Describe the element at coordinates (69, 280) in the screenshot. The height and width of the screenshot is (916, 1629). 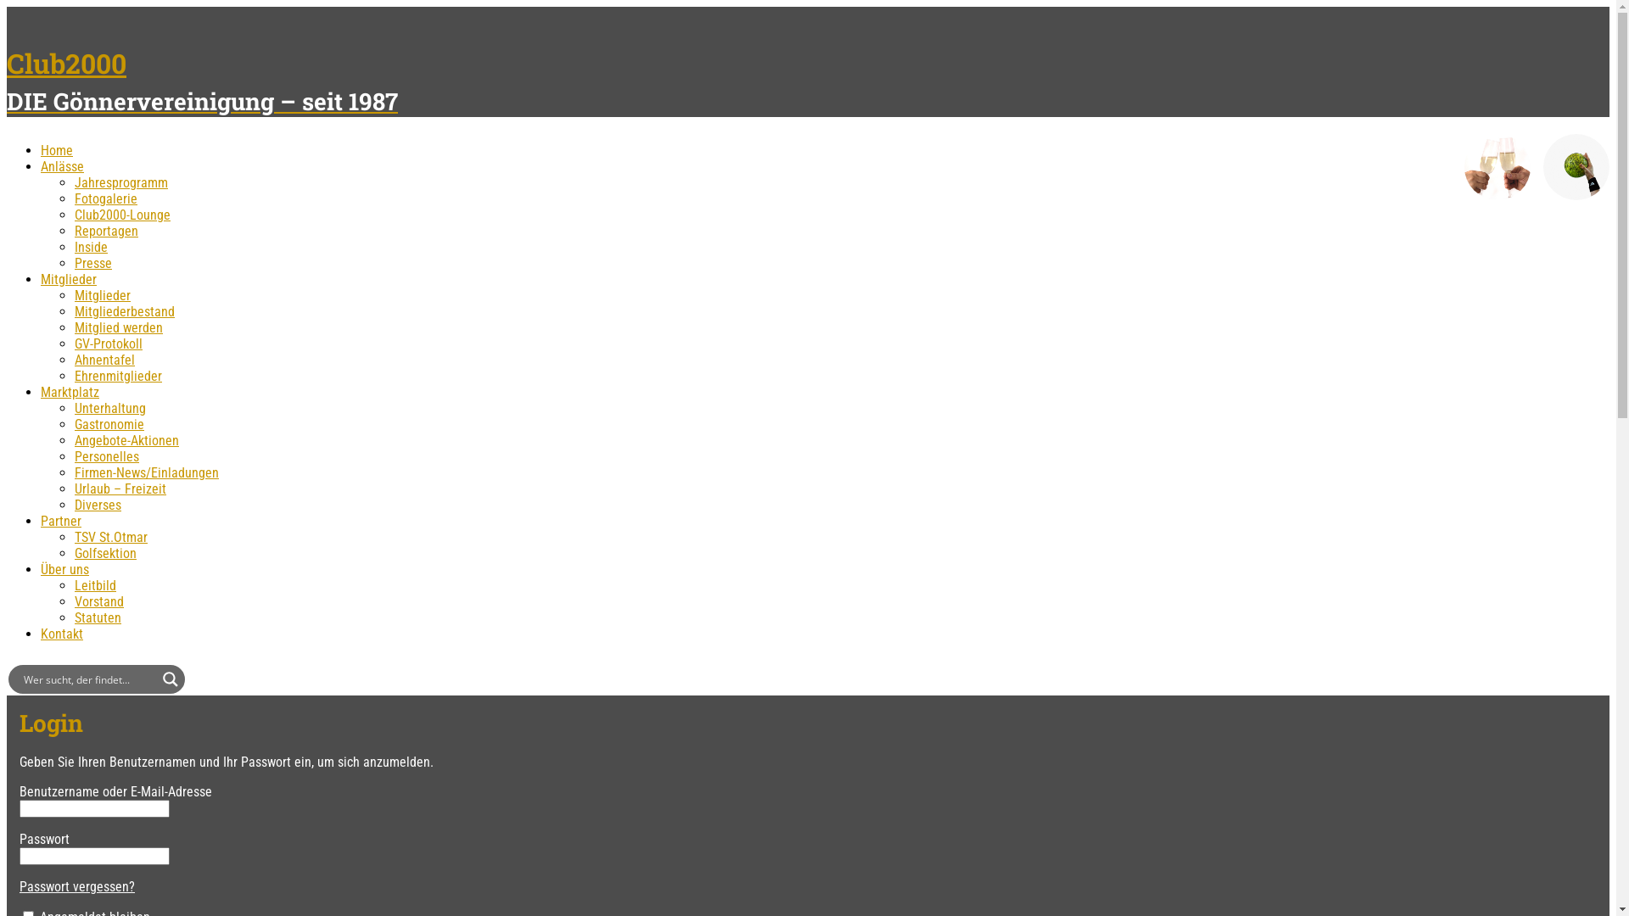
I see `Mitglieder` at that location.